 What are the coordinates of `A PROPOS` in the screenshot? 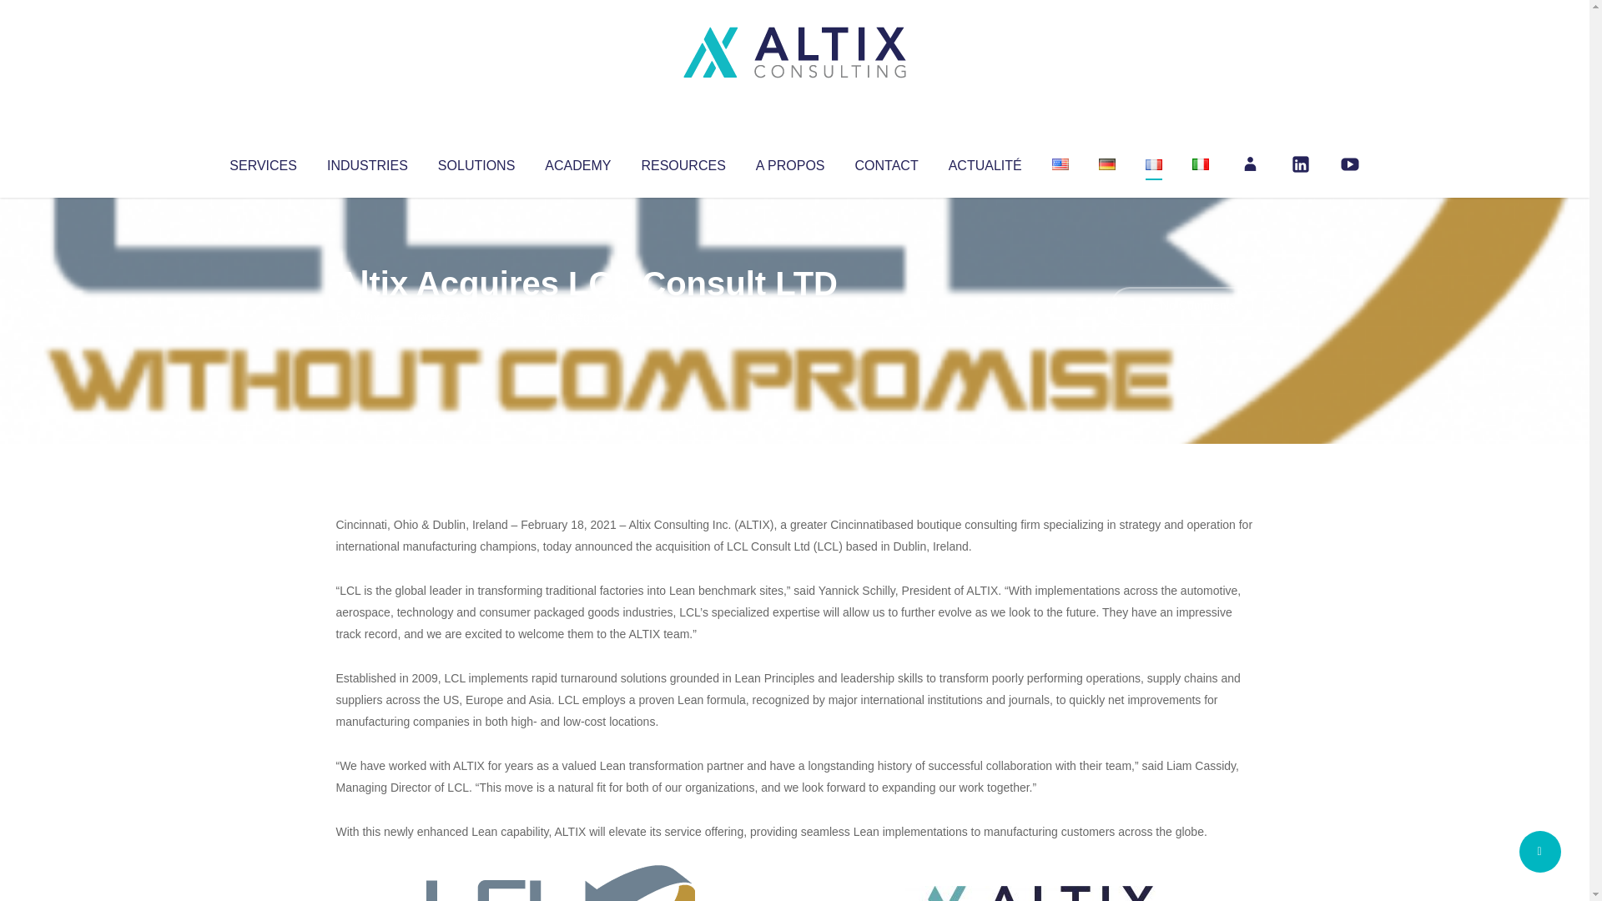 It's located at (790, 162).